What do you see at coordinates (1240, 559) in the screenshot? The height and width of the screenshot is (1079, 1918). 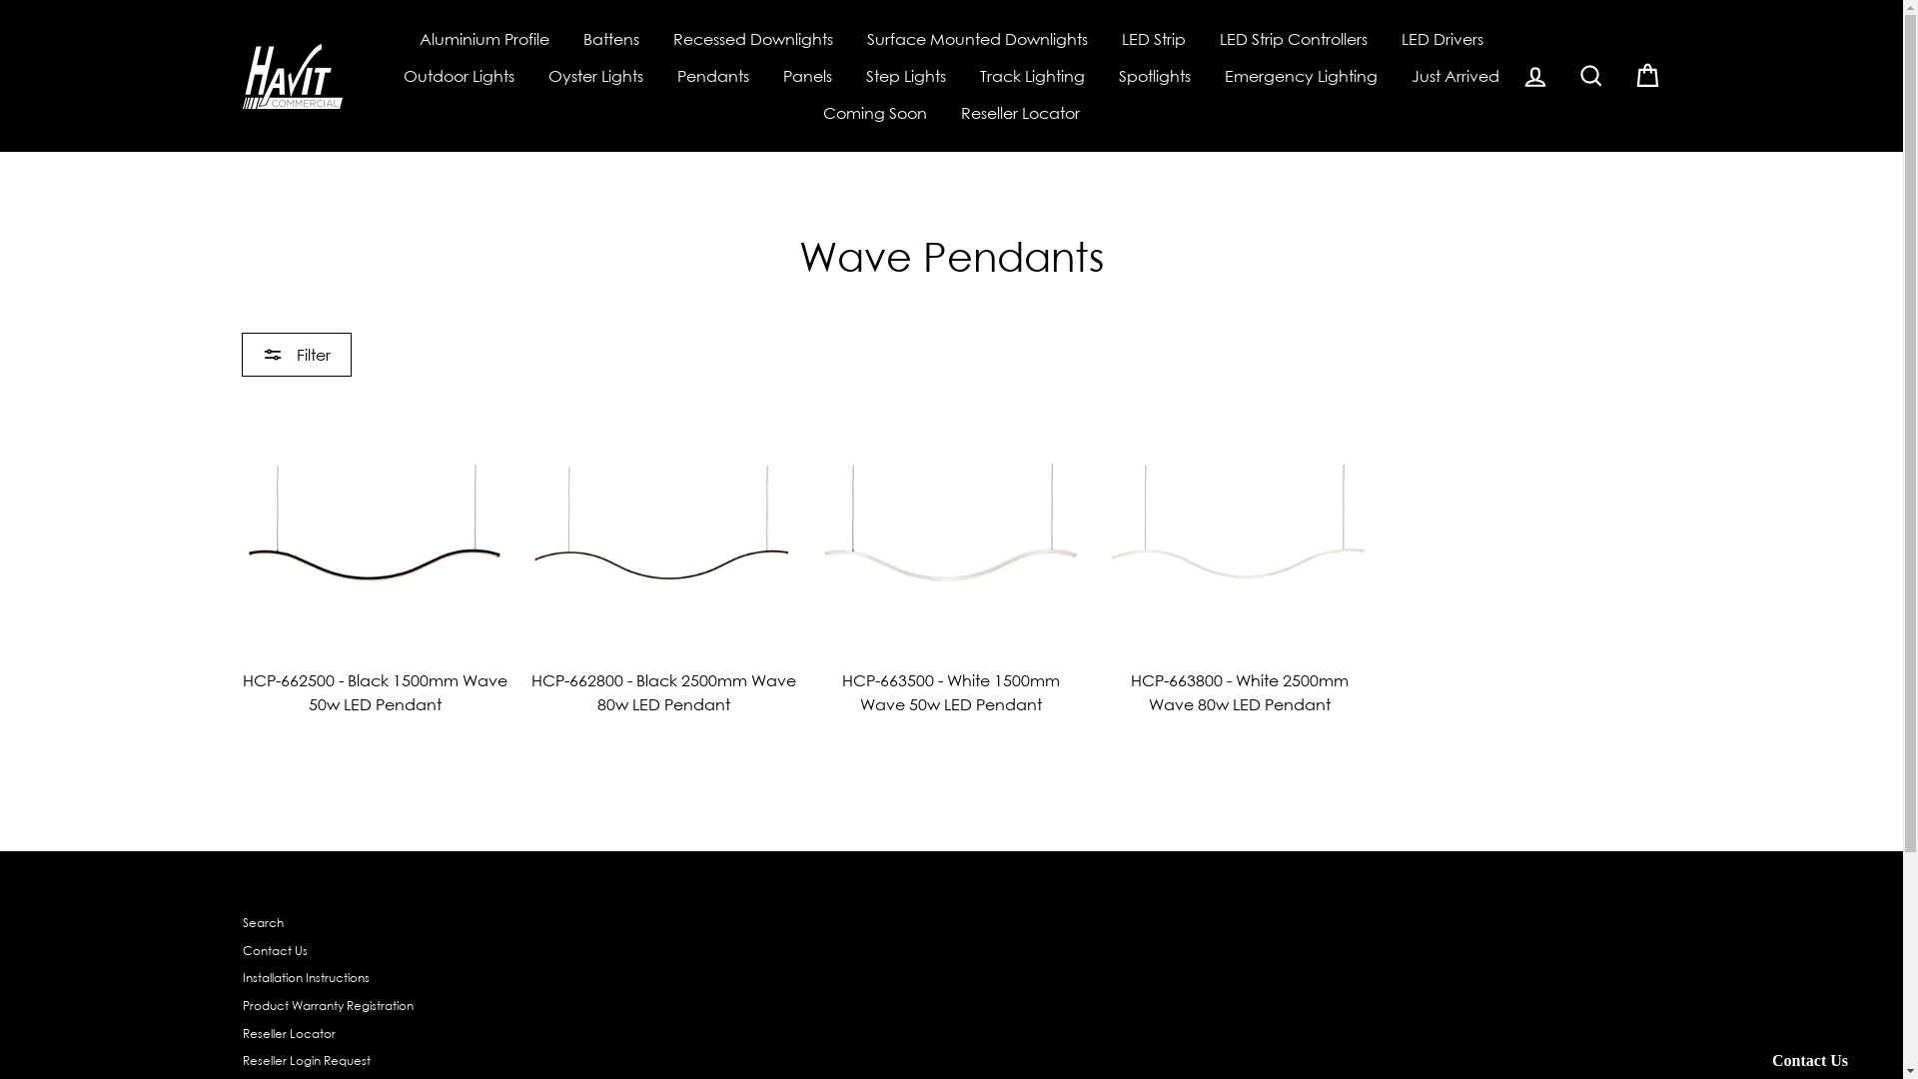 I see `HCP-663800 - White 2500mm Wave 80w LED Pendant` at bounding box center [1240, 559].